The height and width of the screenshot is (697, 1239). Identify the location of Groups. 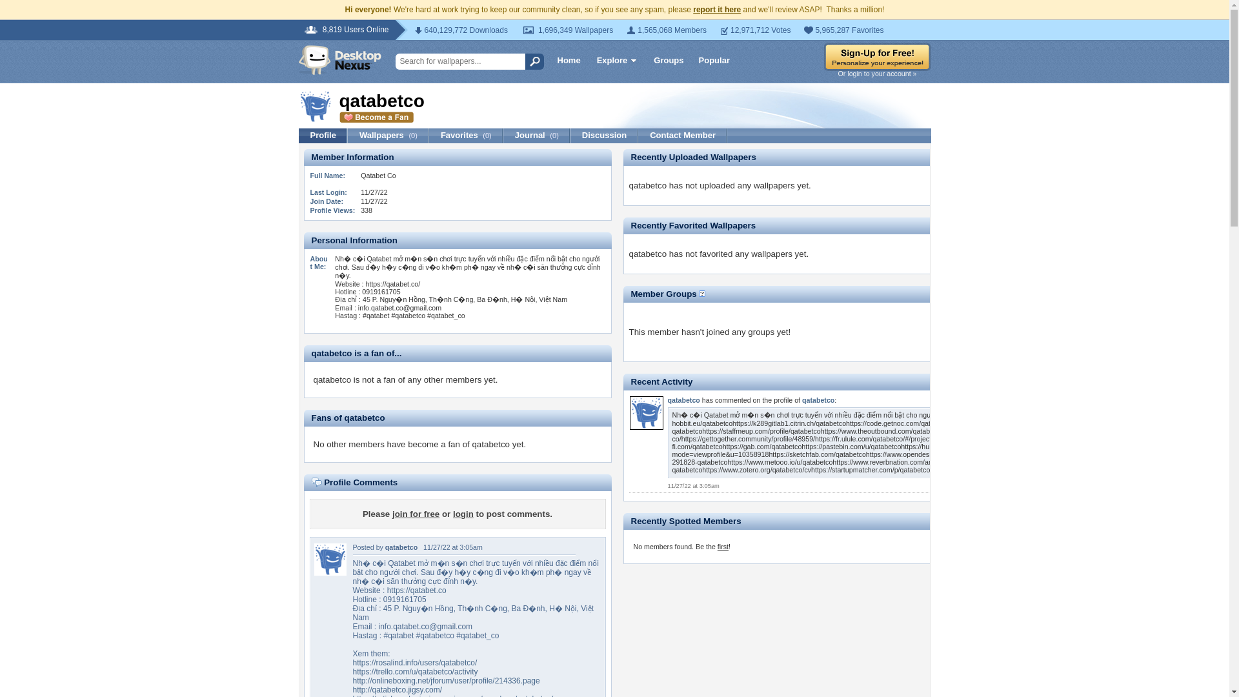
(669, 59).